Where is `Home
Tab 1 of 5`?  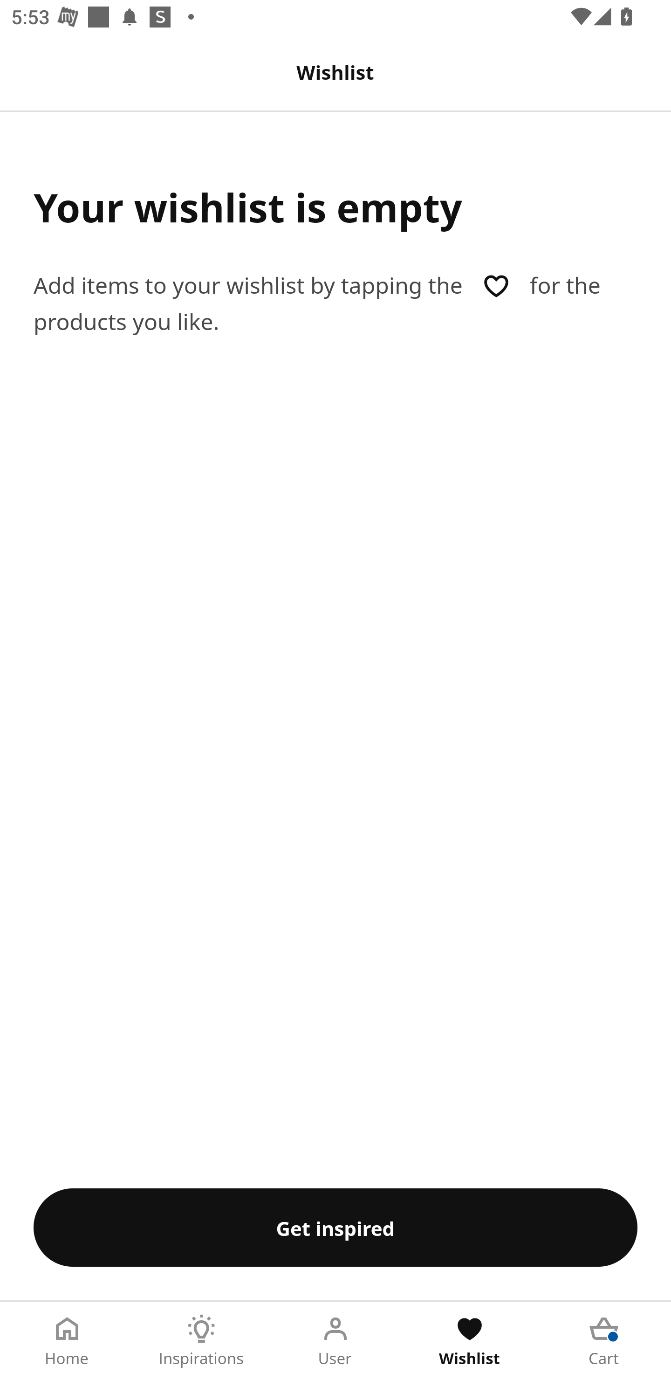
Home
Tab 1 of 5 is located at coordinates (67, 1341).